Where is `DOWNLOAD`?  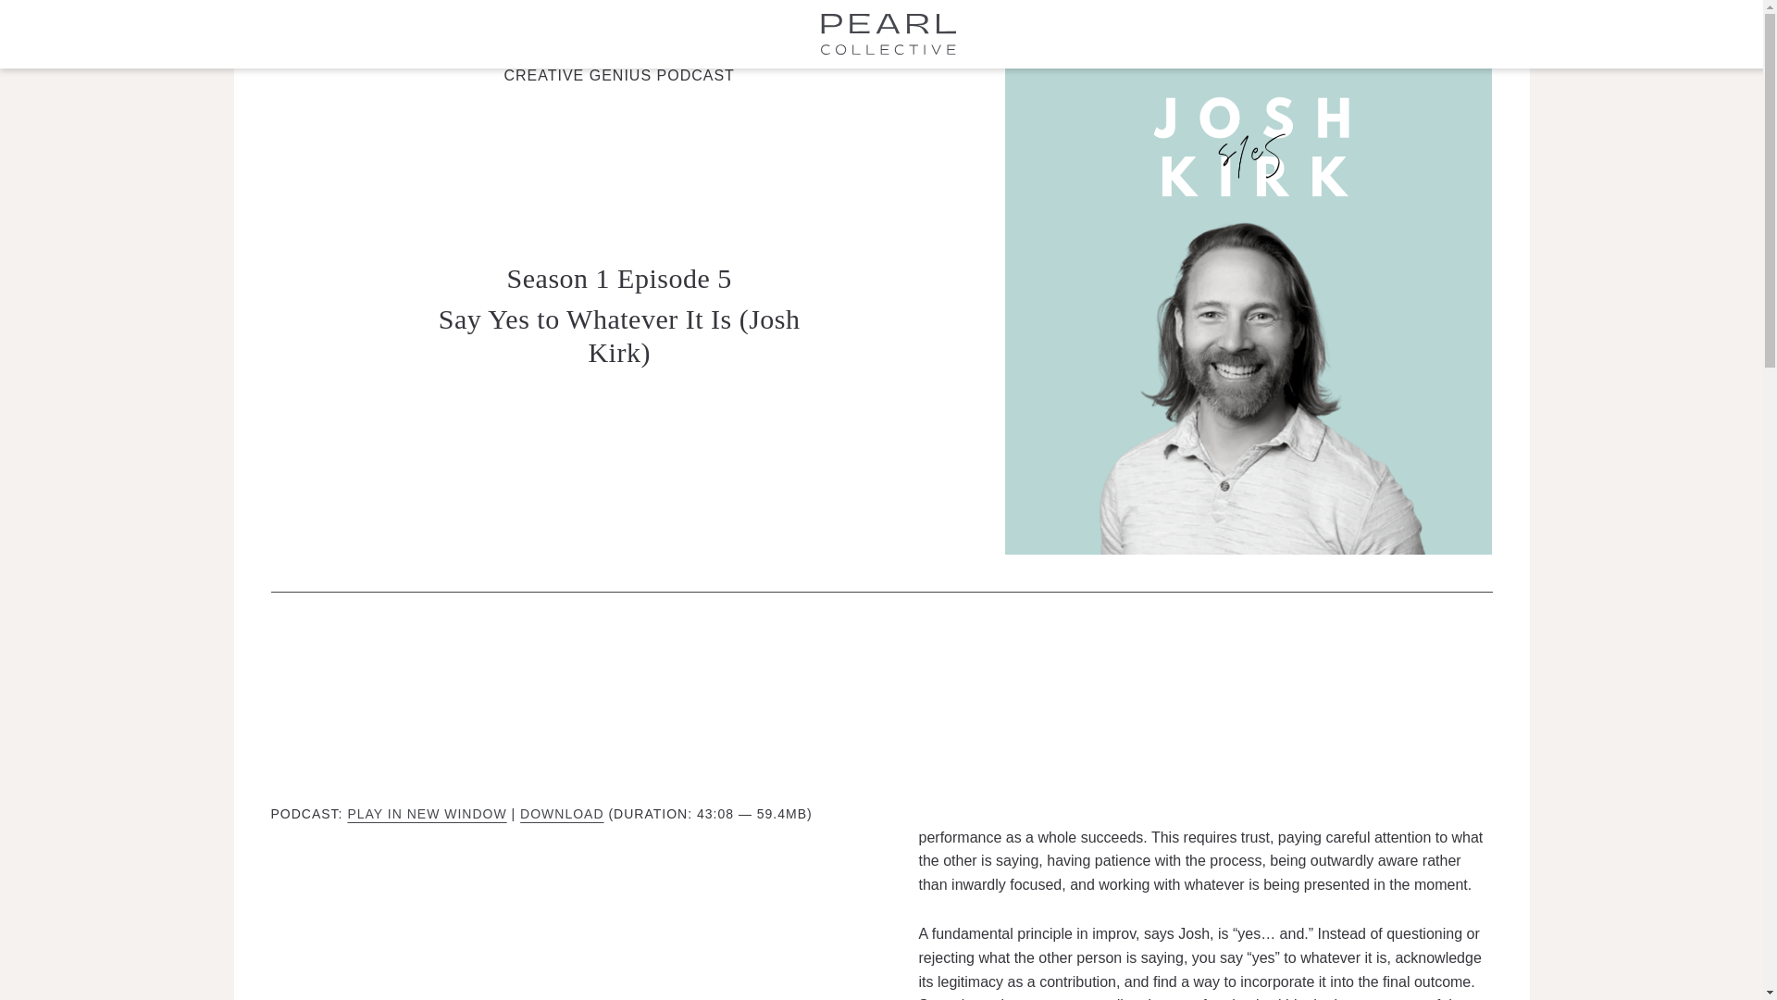 DOWNLOAD is located at coordinates (562, 813).